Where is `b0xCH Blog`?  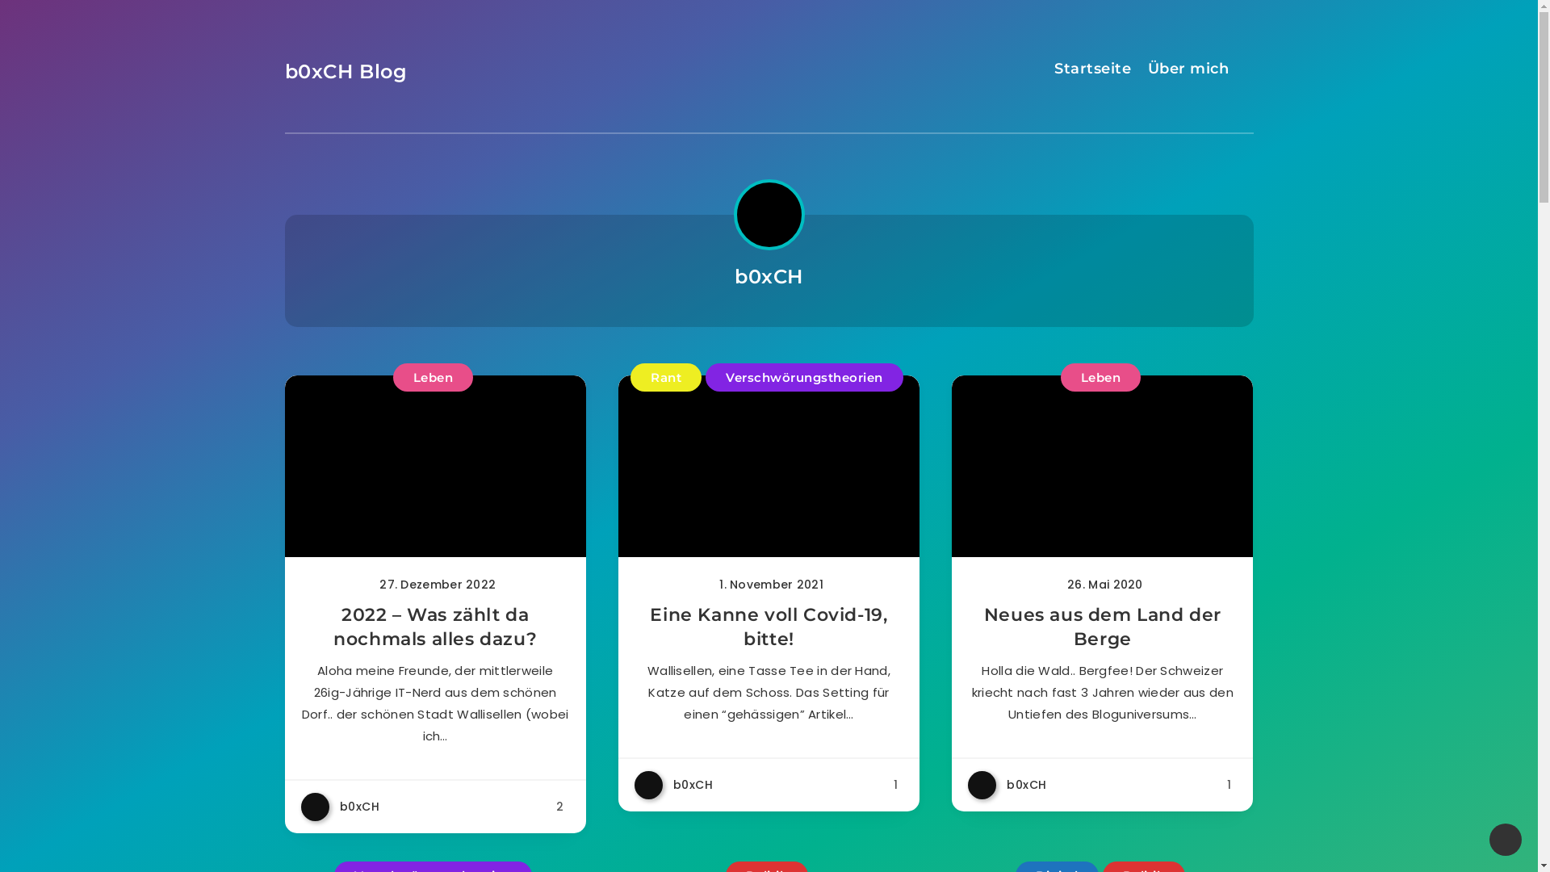
b0xCH Blog is located at coordinates (346, 72).